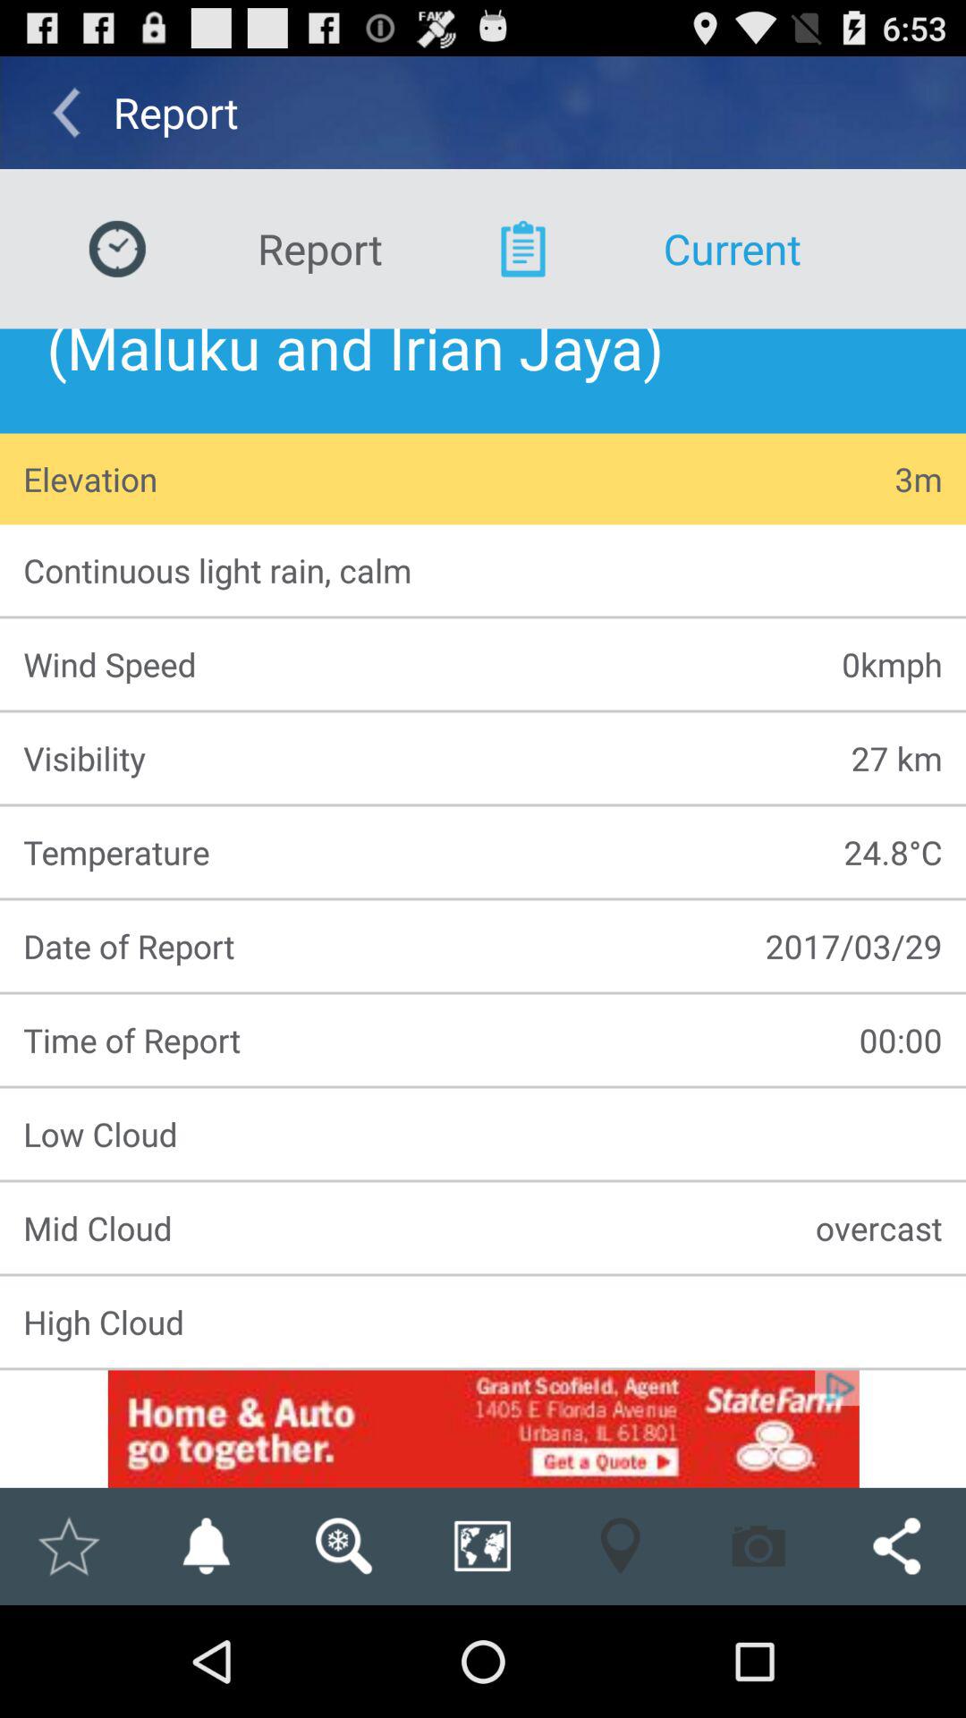  Describe the element at coordinates (343, 1546) in the screenshot. I see `toggle keyword search option` at that location.